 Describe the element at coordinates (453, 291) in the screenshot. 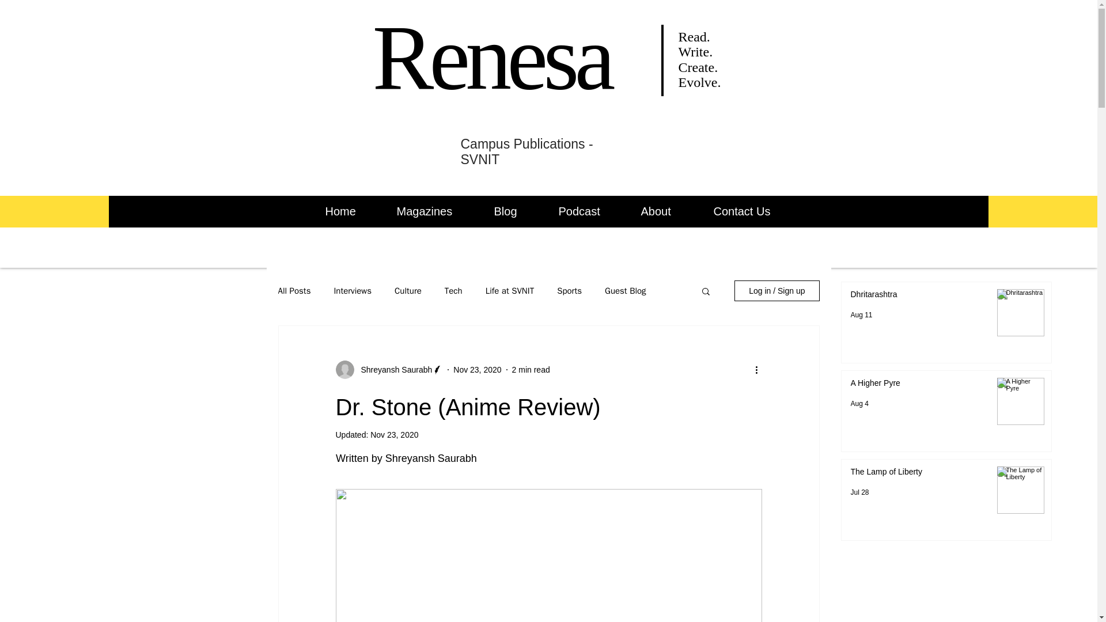

I see `Tech` at that location.